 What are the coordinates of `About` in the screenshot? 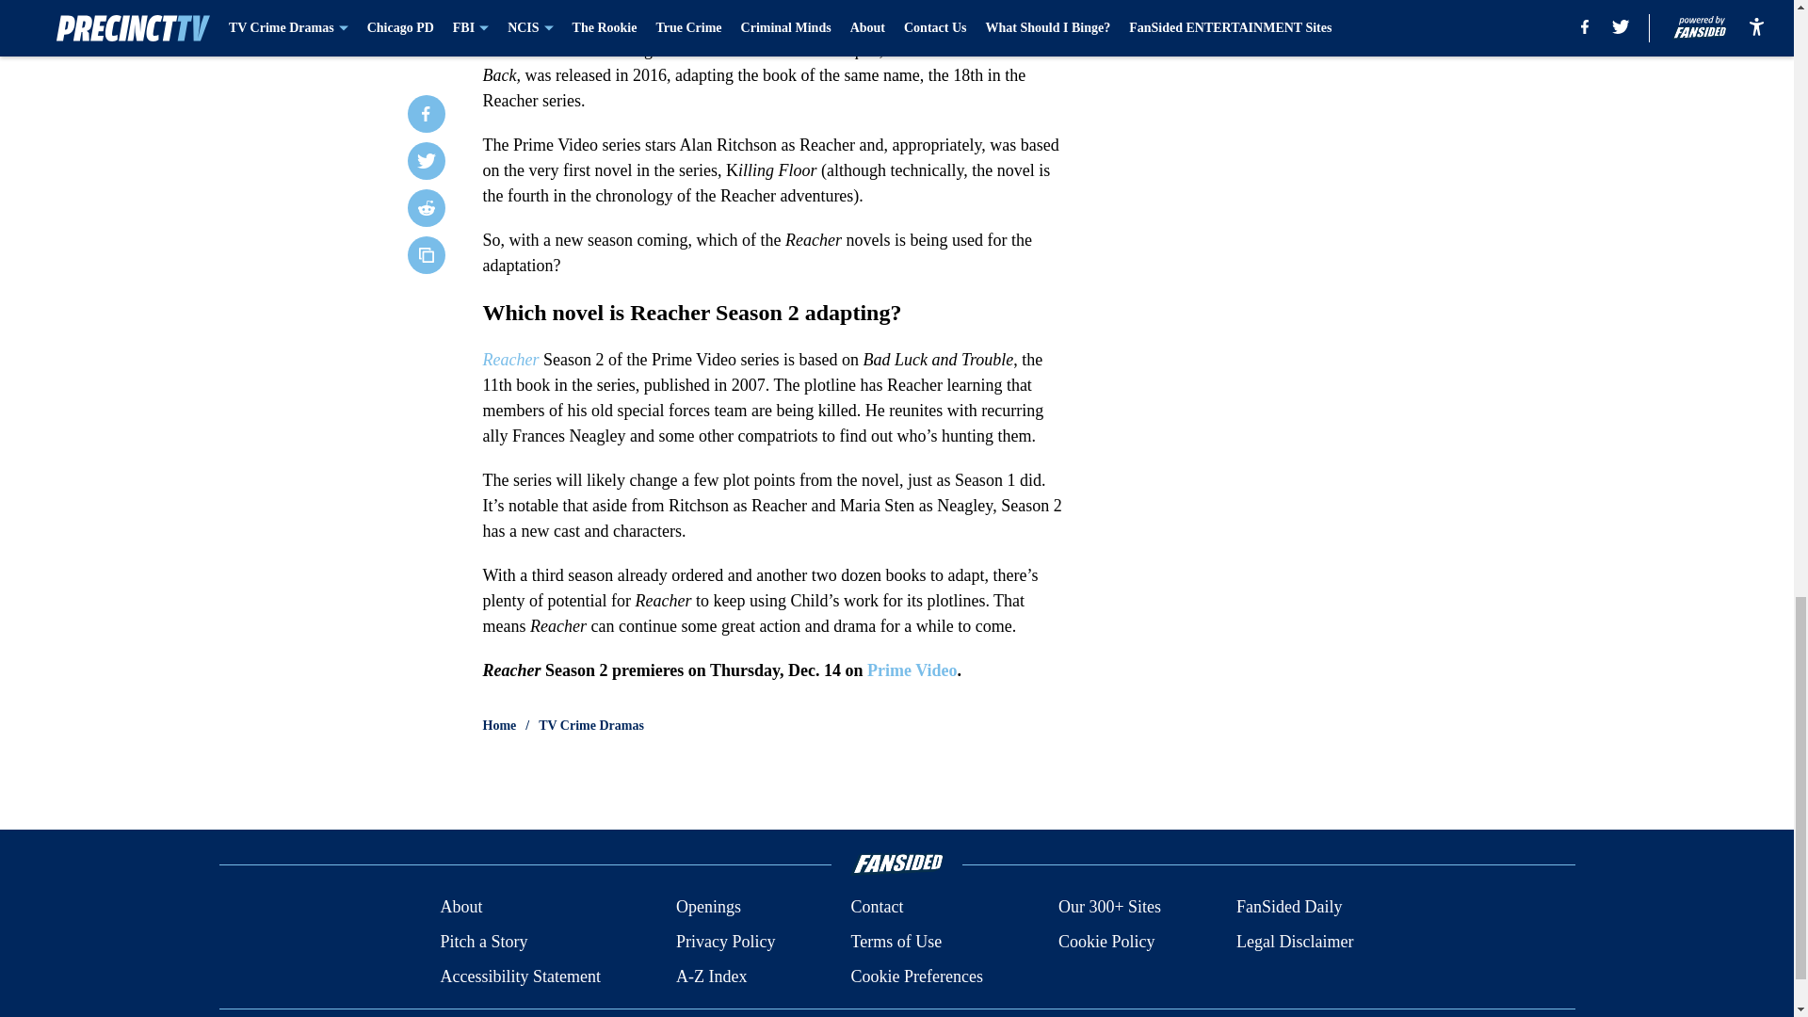 It's located at (460, 908).